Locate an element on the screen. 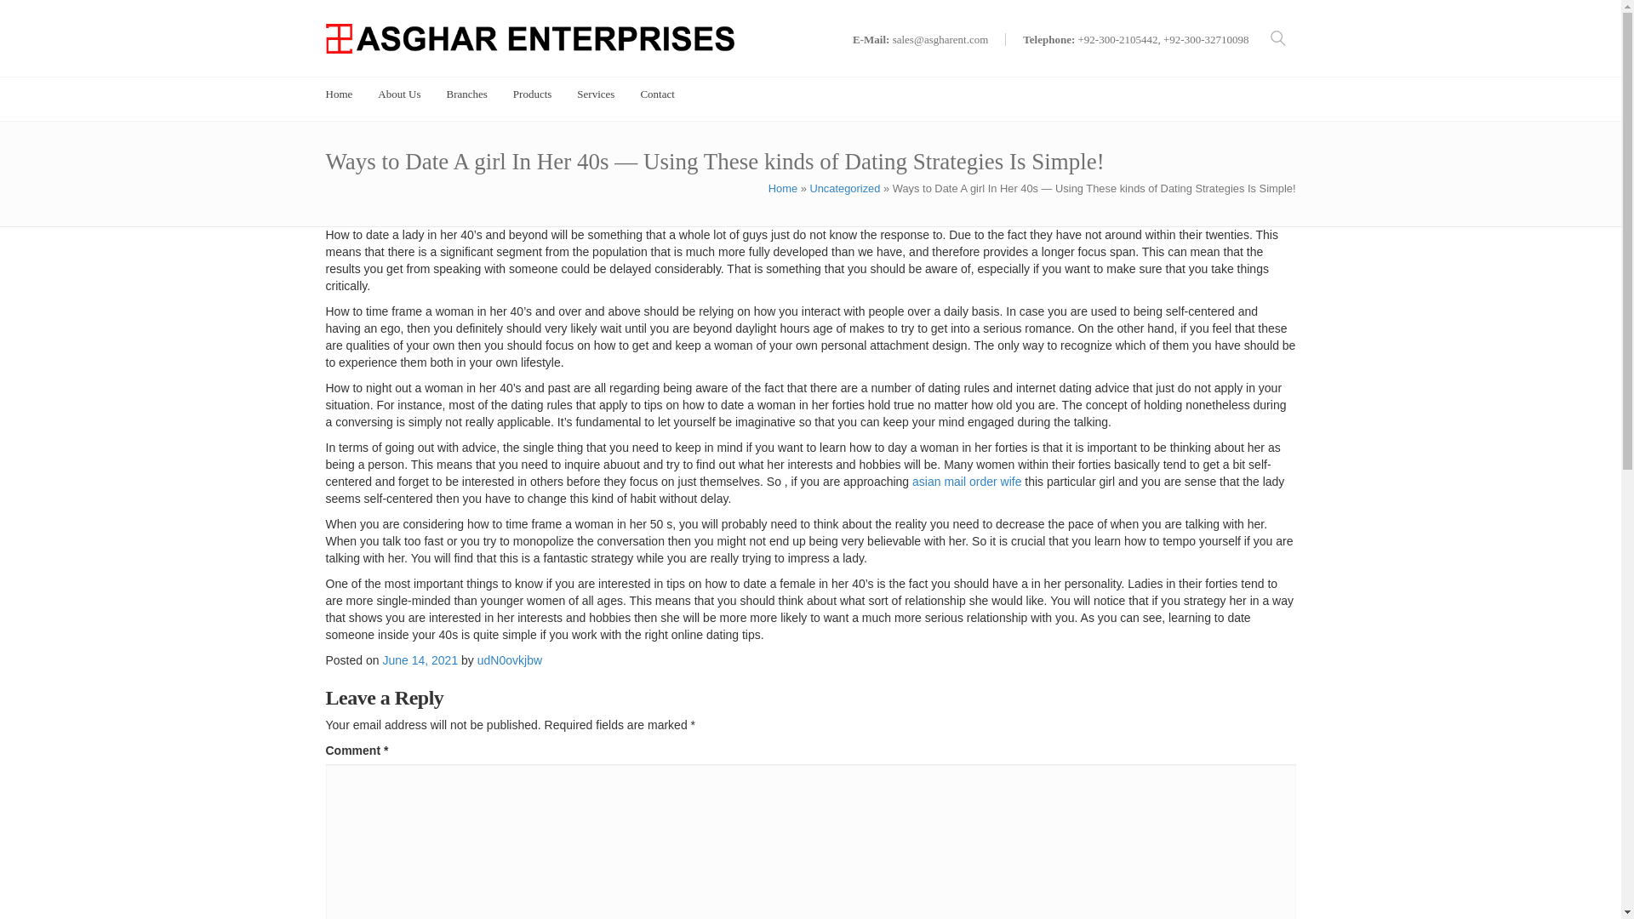  asian mail order wife is located at coordinates (967, 482).